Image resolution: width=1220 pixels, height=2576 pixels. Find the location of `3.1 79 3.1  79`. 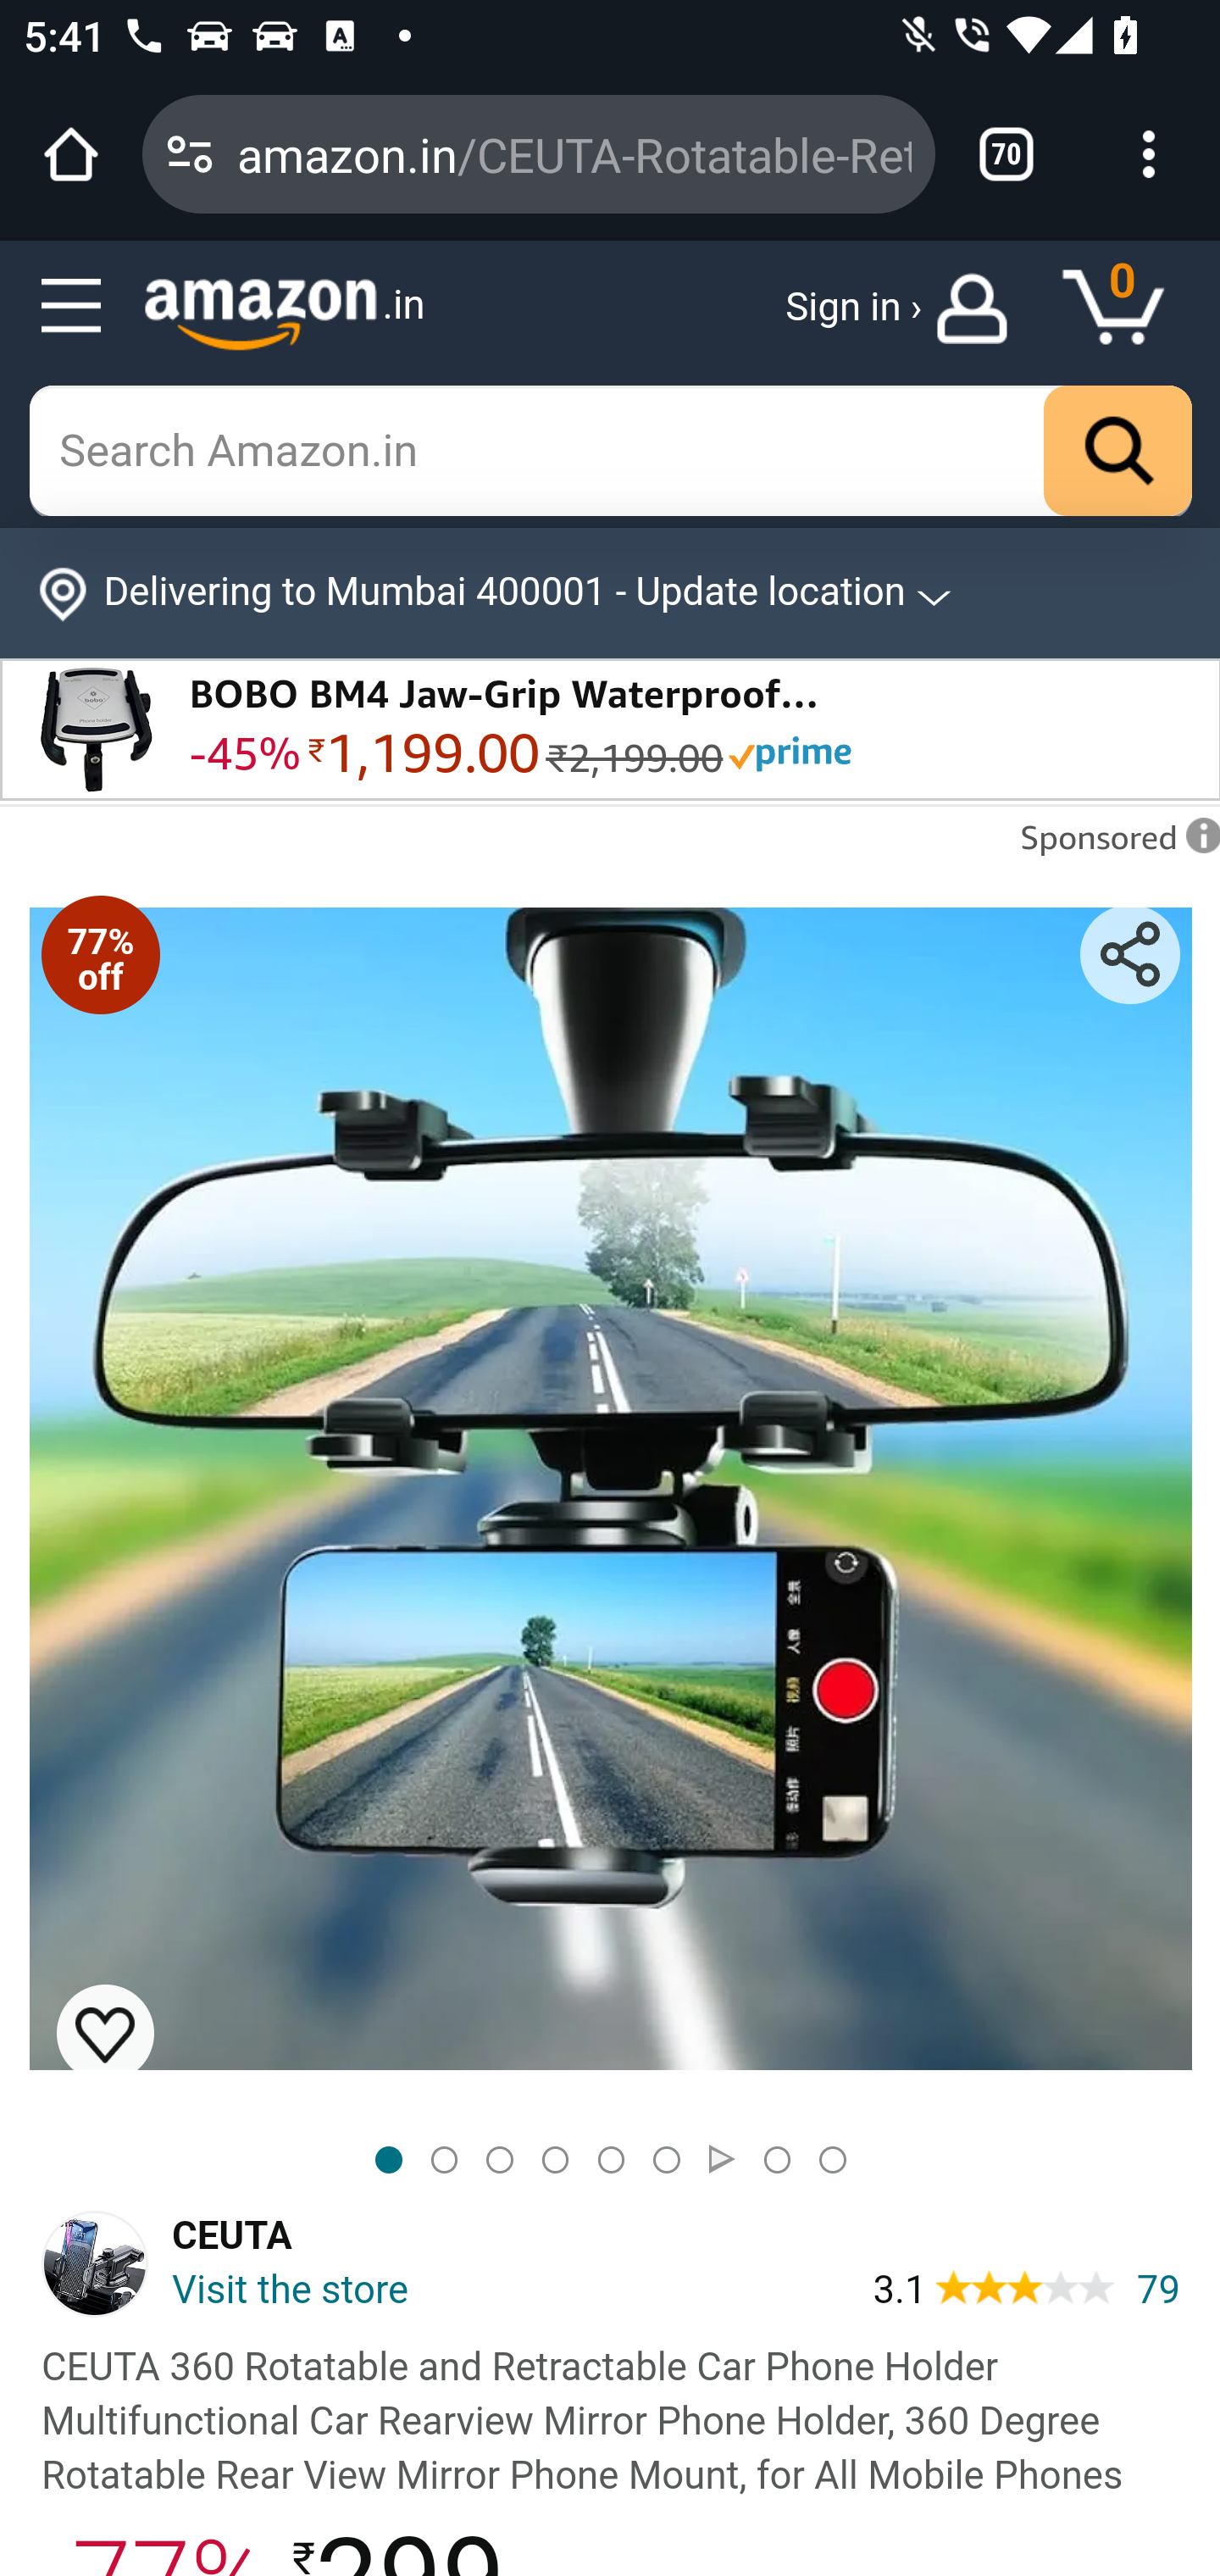

3.1 79 3.1  79 is located at coordinates (1027, 2287).